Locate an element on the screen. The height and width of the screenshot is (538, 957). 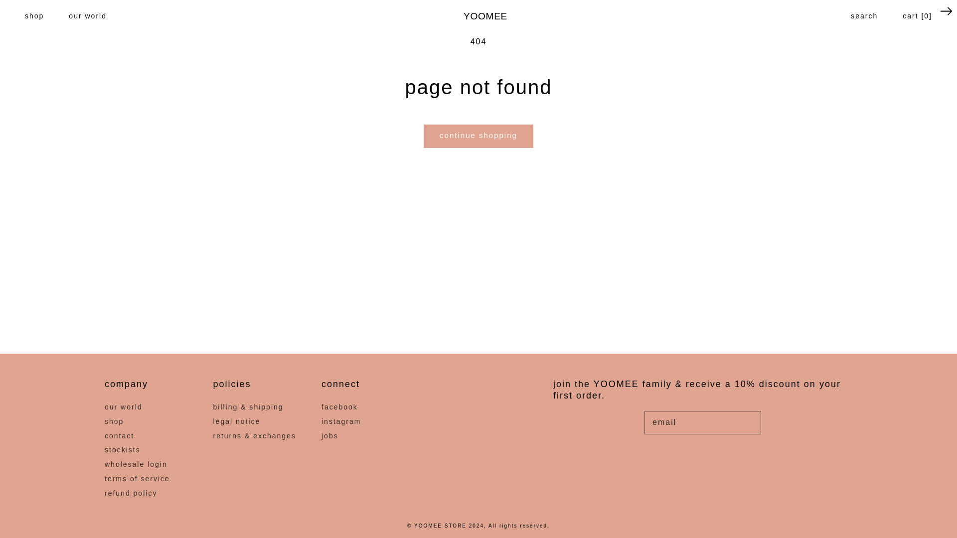
shop is located at coordinates (864, 16).